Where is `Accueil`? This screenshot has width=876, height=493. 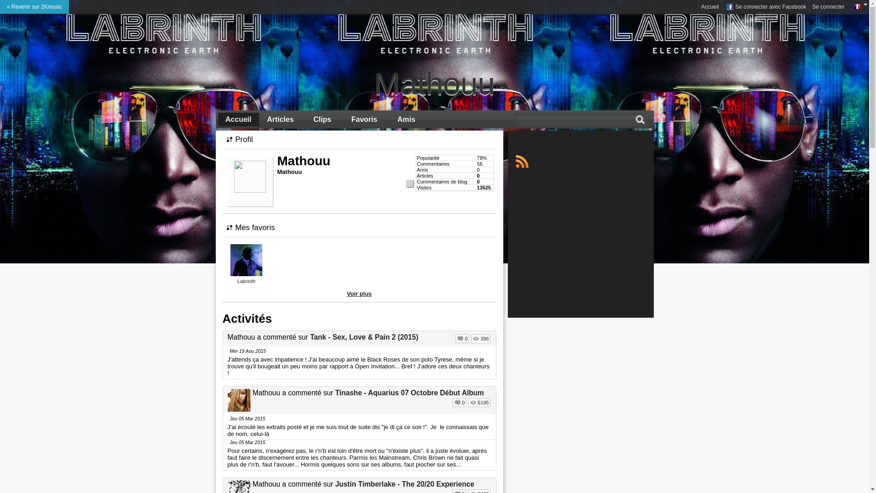 Accueil is located at coordinates (710, 7).